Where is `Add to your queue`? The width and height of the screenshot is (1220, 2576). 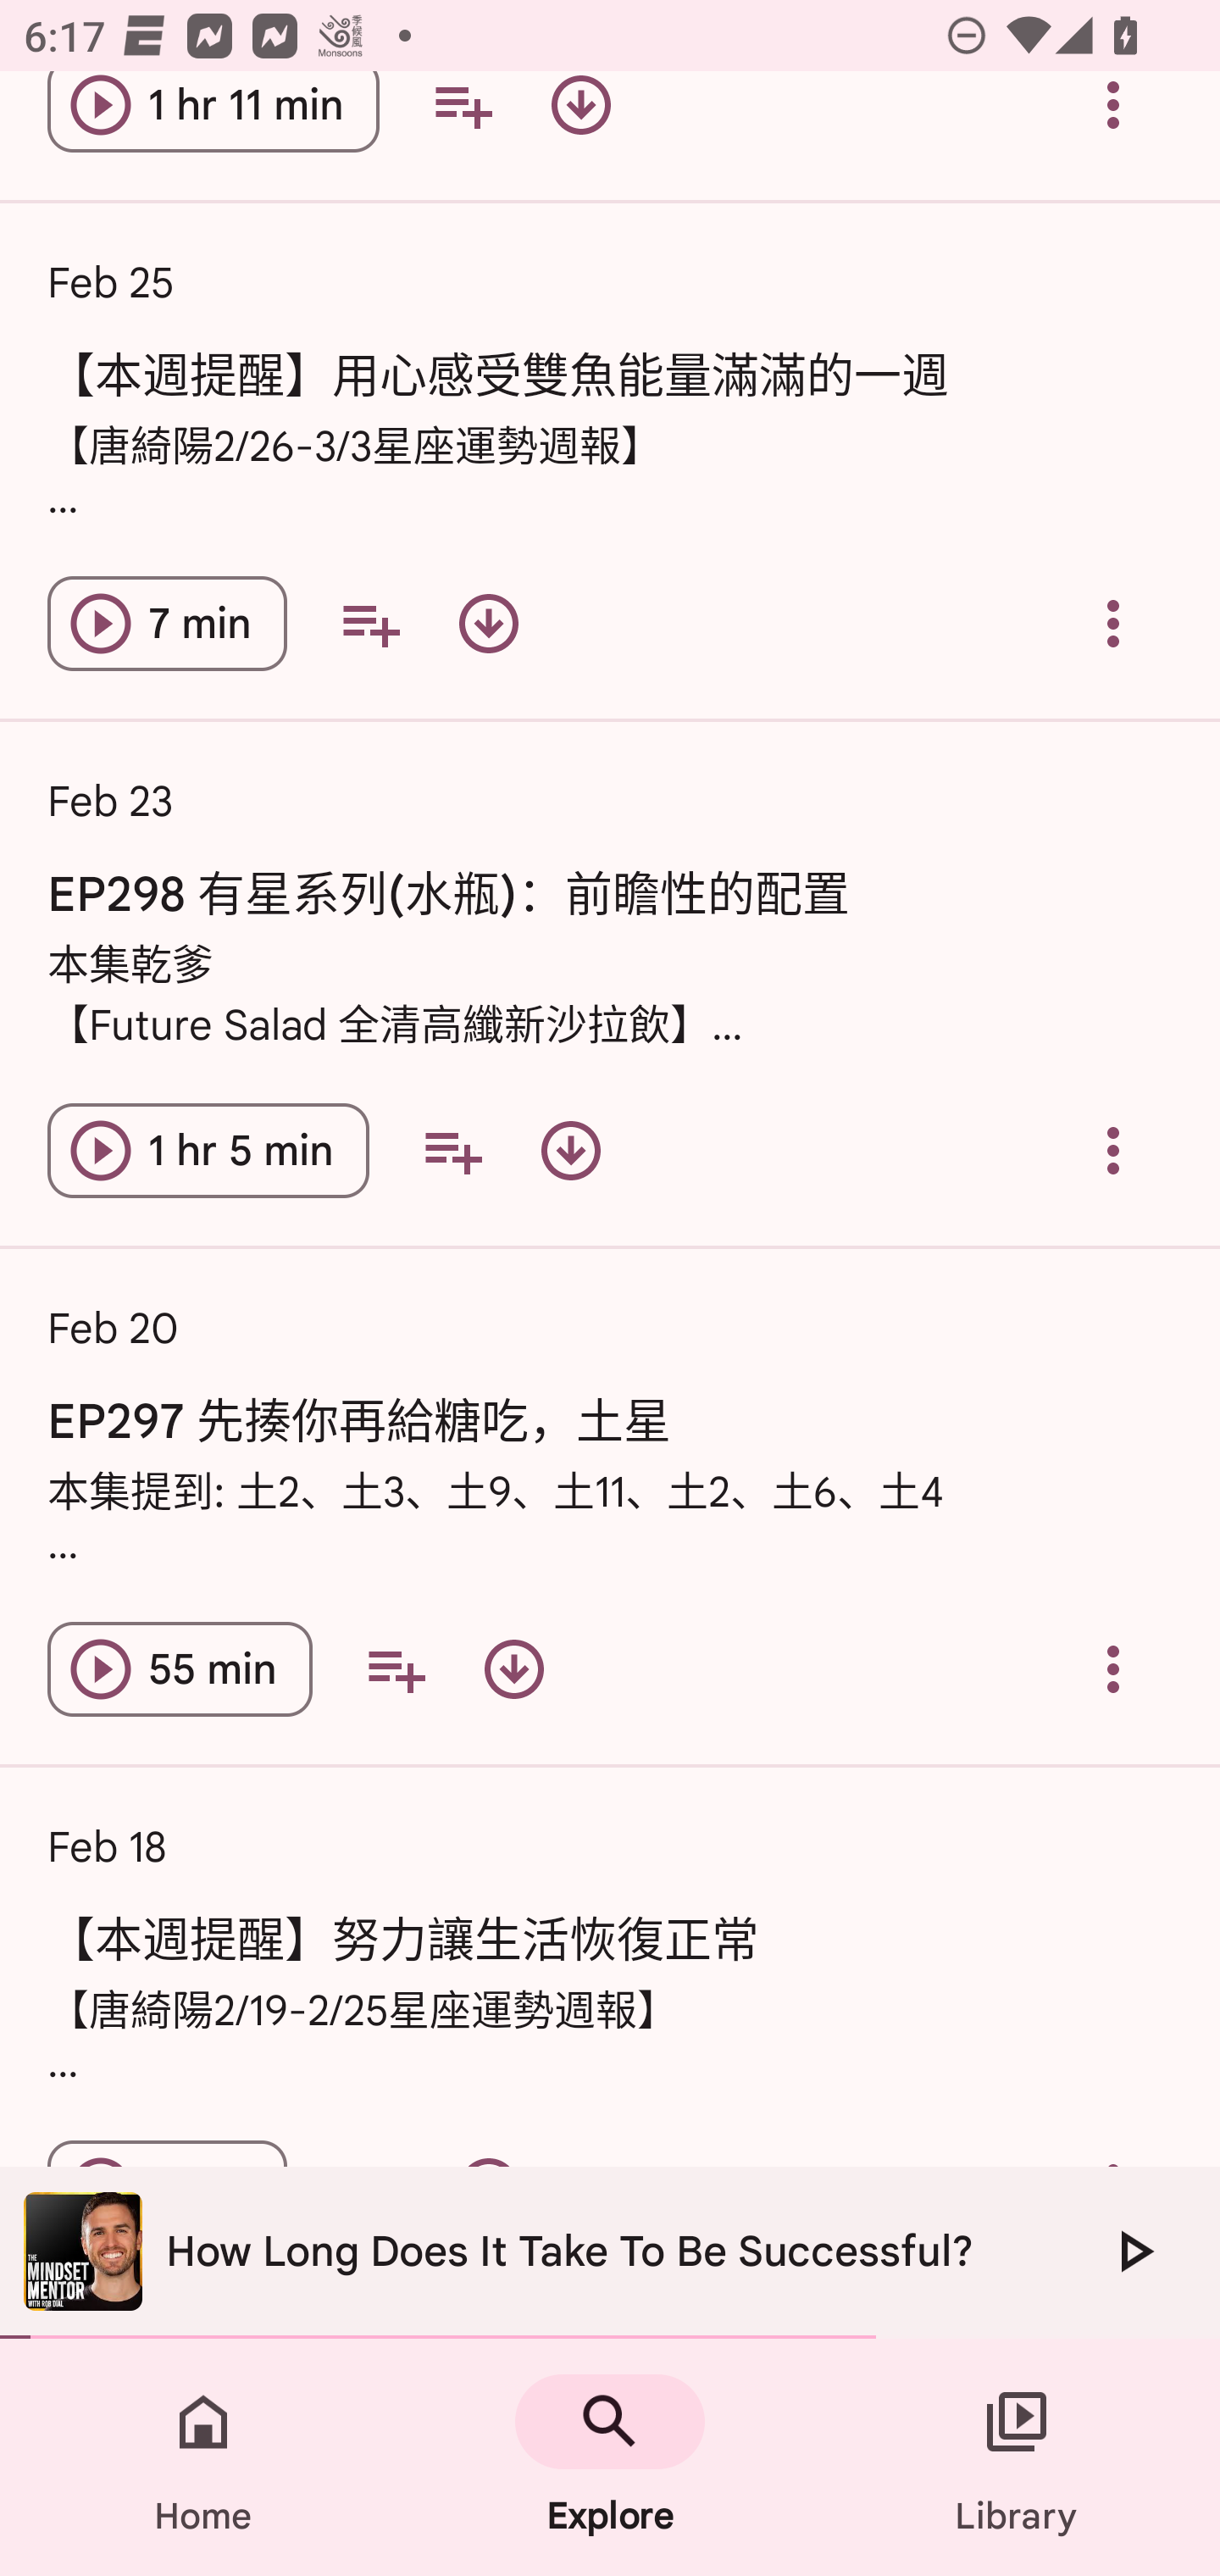
Add to your queue is located at coordinates (463, 124).